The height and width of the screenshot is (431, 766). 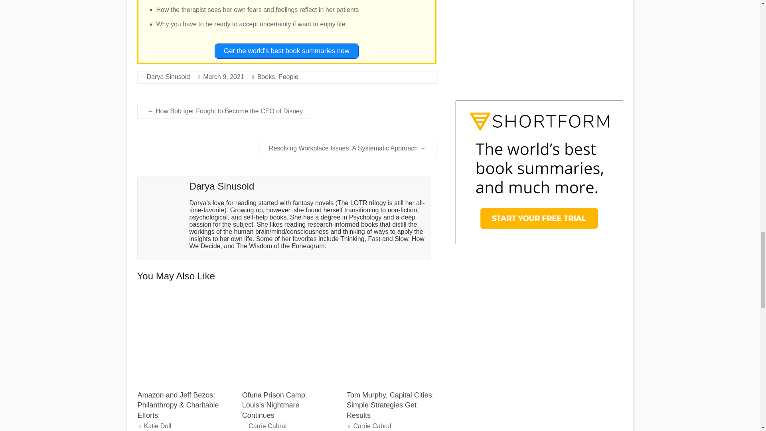 I want to click on March 9, 2021, so click(x=223, y=77).